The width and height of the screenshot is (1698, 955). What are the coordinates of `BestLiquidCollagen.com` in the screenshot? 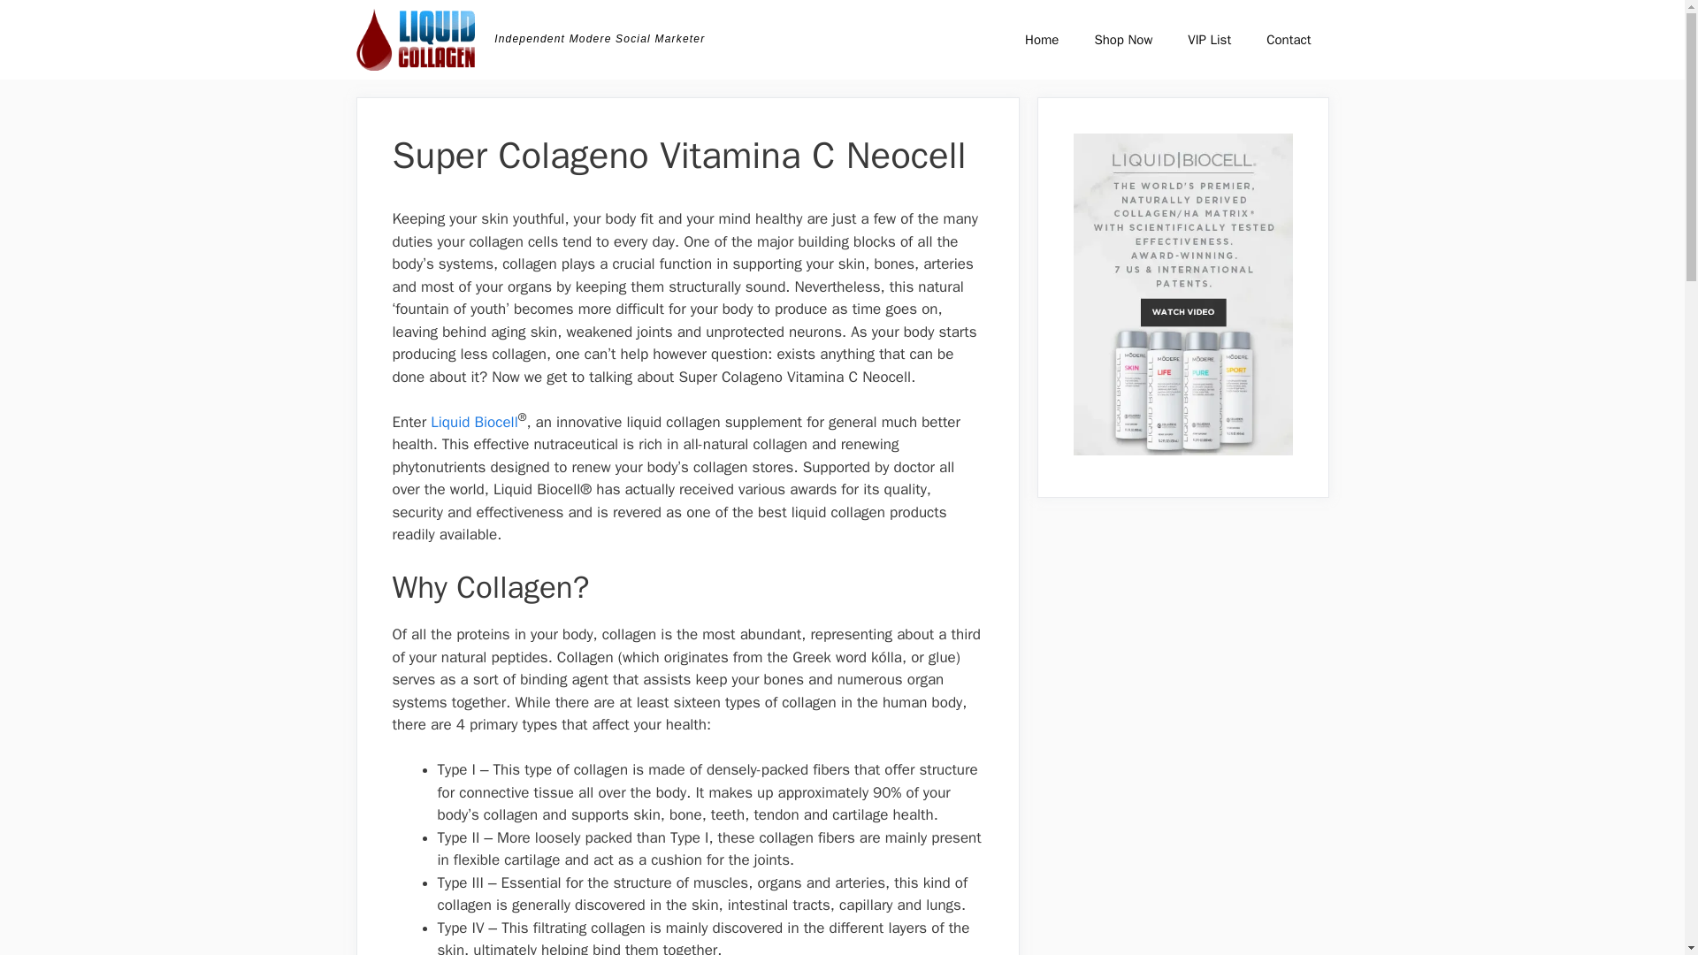 It's located at (415, 39).